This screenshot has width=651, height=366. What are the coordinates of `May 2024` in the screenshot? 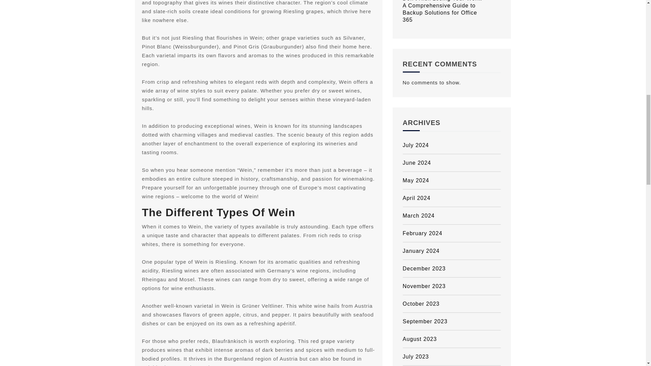 It's located at (452, 180).